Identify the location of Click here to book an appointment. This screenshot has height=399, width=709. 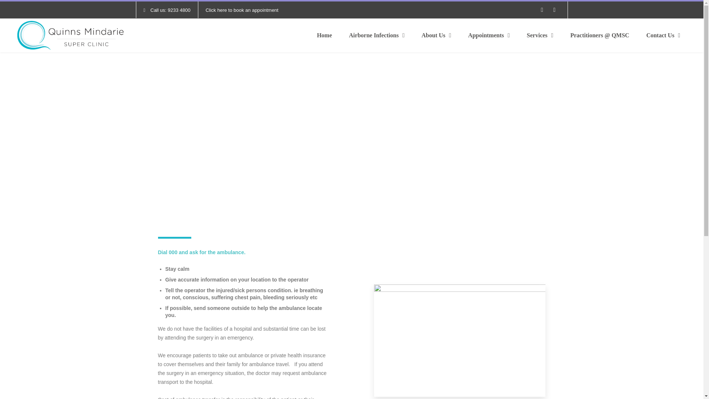
(242, 10).